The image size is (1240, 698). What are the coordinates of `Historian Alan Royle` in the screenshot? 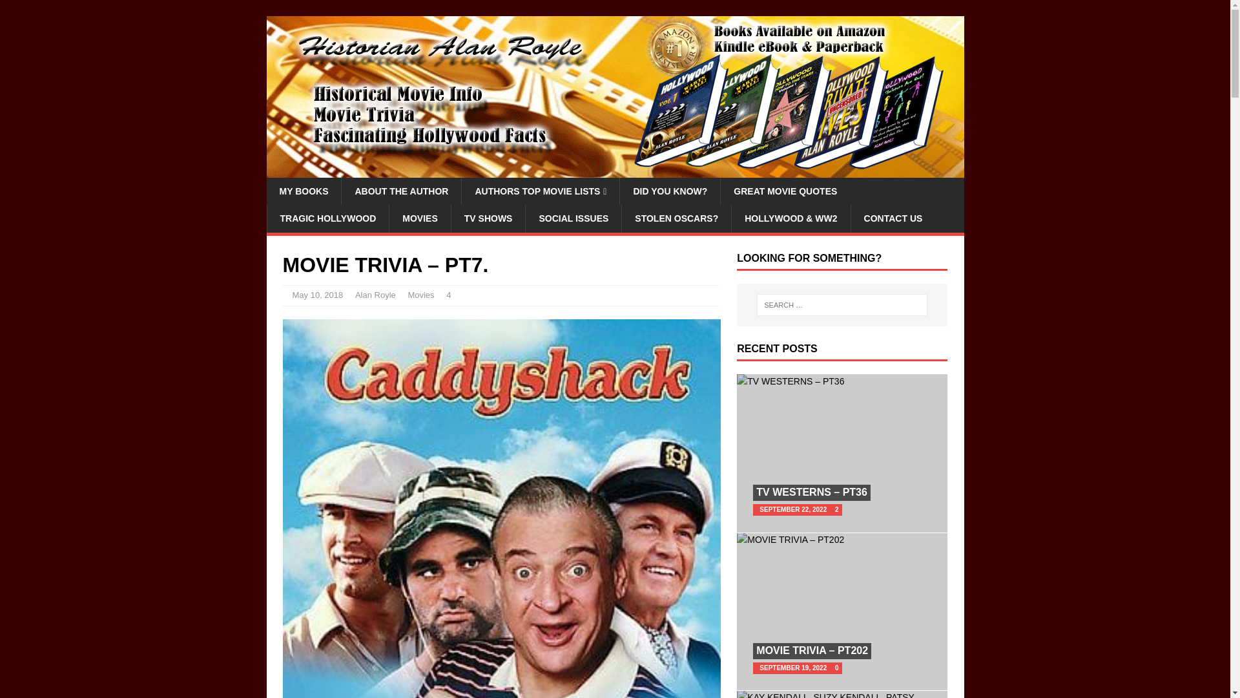 It's located at (615, 171).